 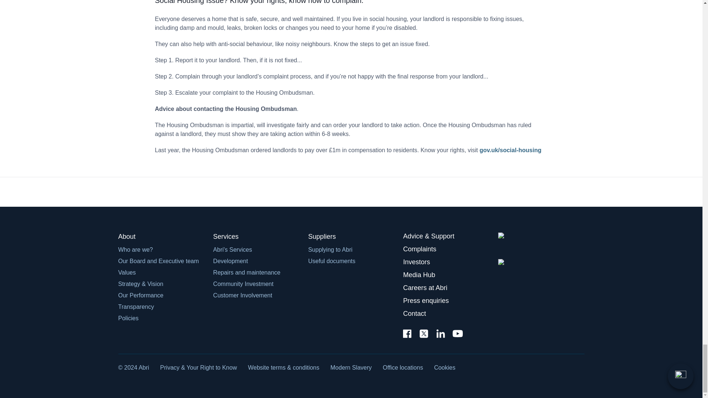 What do you see at coordinates (403, 367) in the screenshot?
I see `Office locations` at bounding box center [403, 367].